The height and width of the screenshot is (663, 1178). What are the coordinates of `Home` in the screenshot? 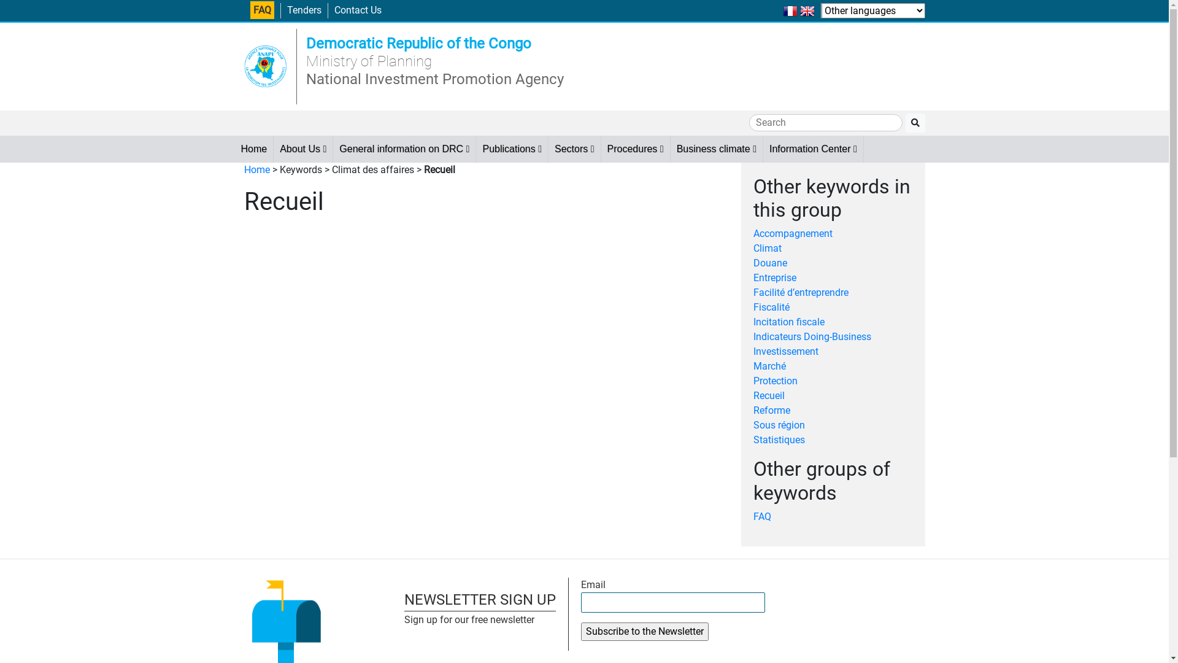 It's located at (254, 149).